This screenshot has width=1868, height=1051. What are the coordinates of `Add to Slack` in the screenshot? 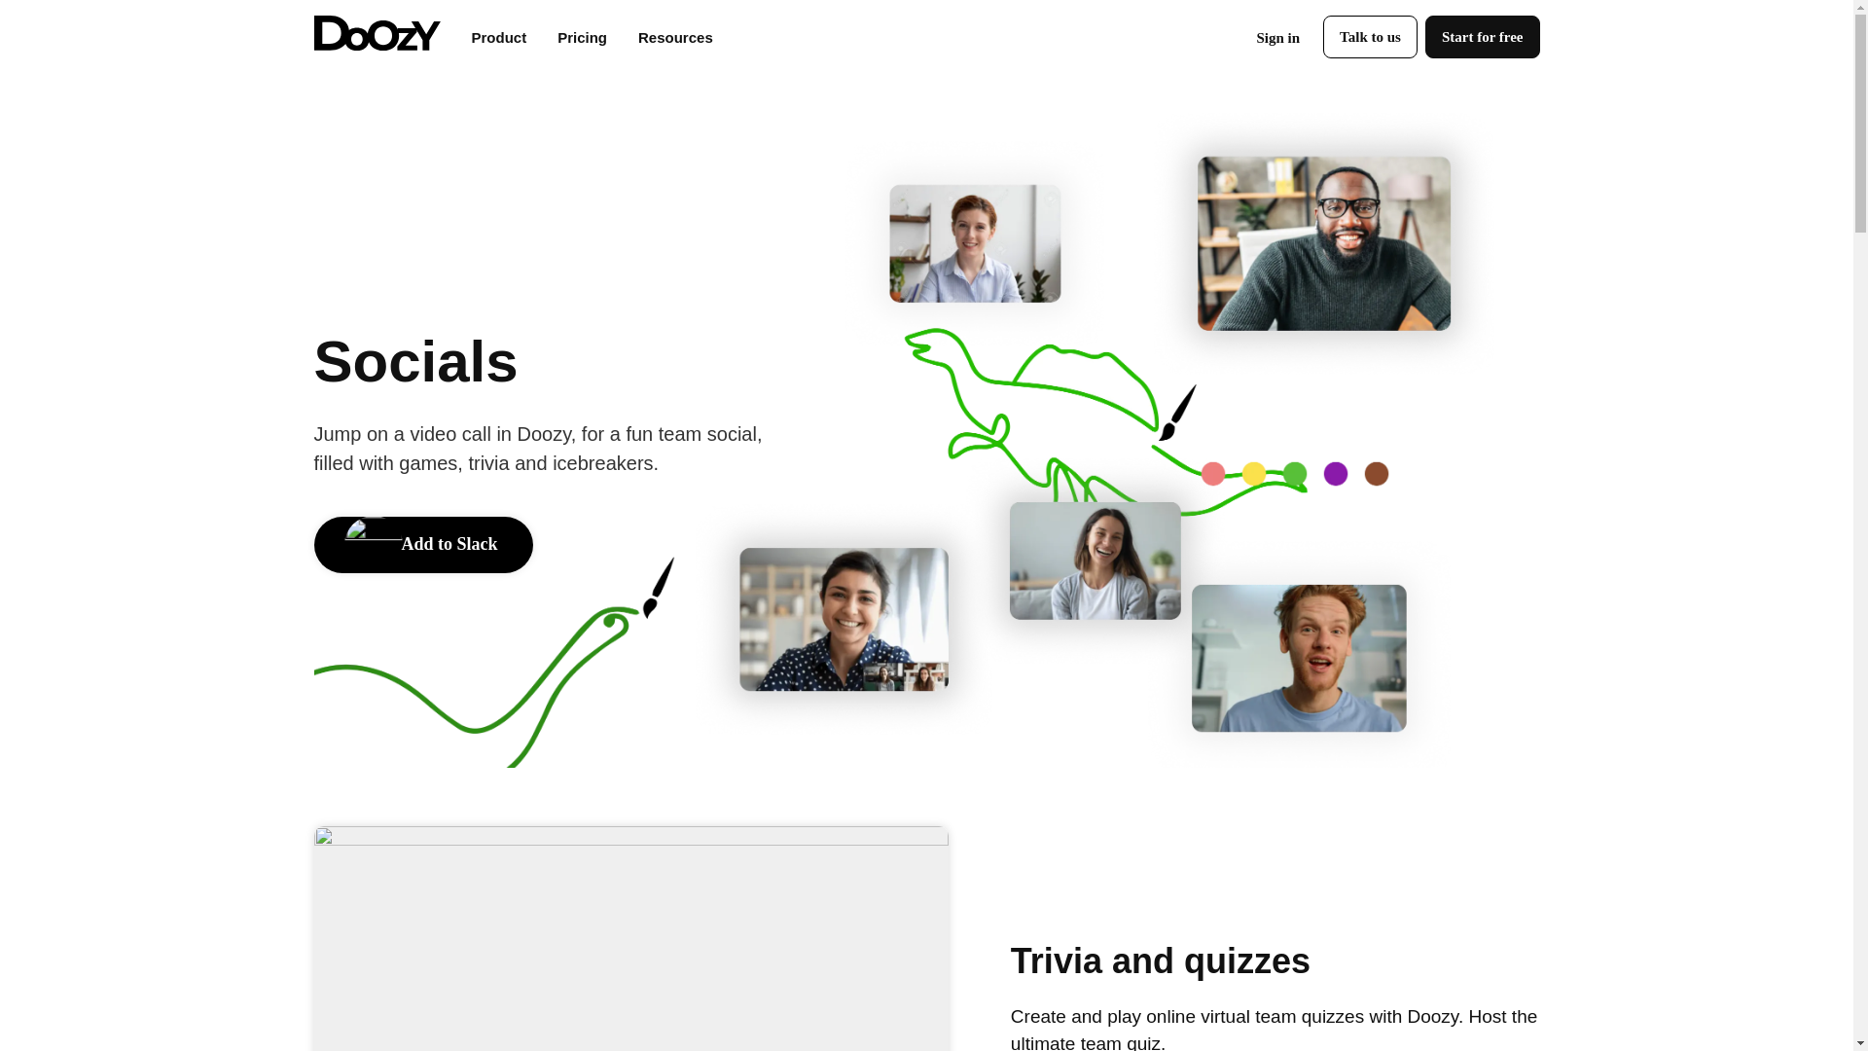 It's located at (422, 545).